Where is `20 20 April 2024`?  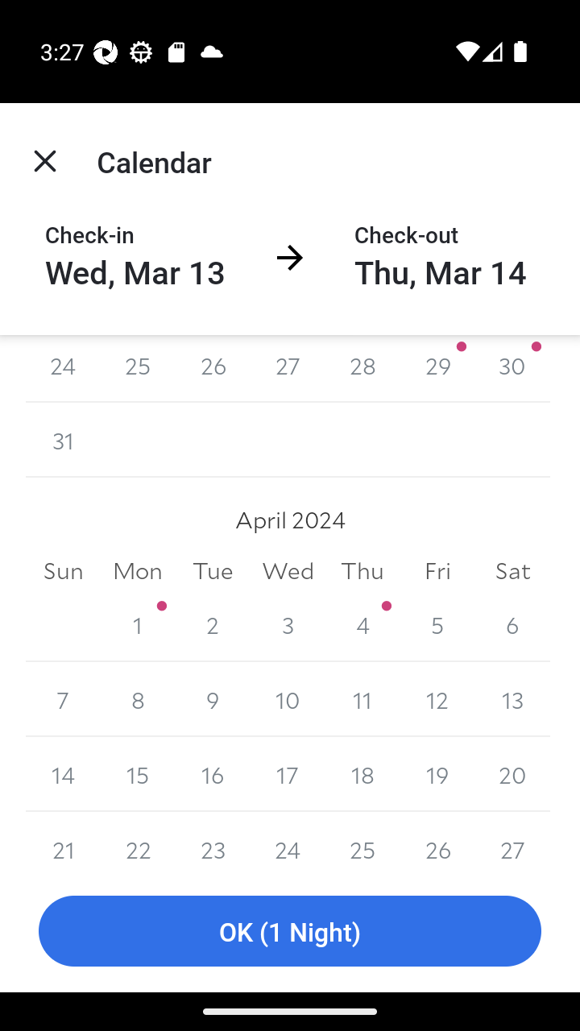 20 20 April 2024 is located at coordinates (512, 775).